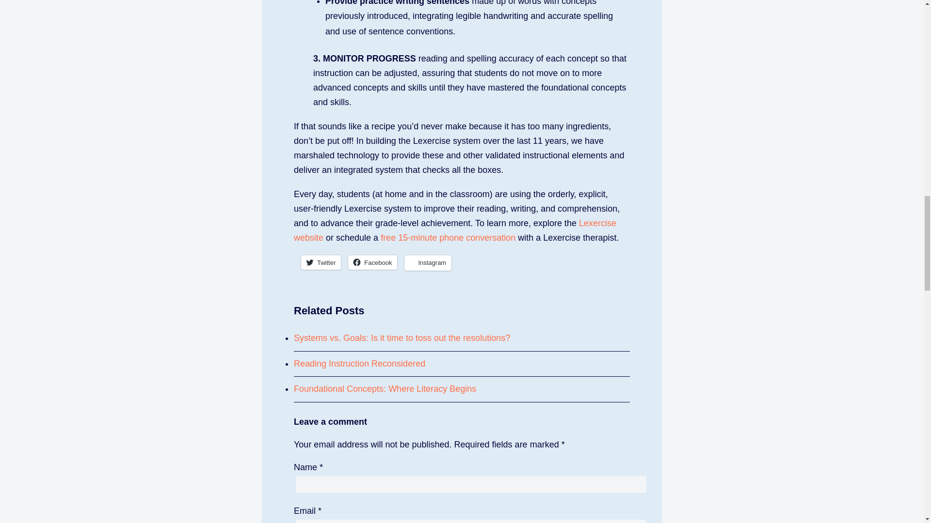 Image resolution: width=931 pixels, height=523 pixels. I want to click on Click to share on Facebook, so click(372, 262).